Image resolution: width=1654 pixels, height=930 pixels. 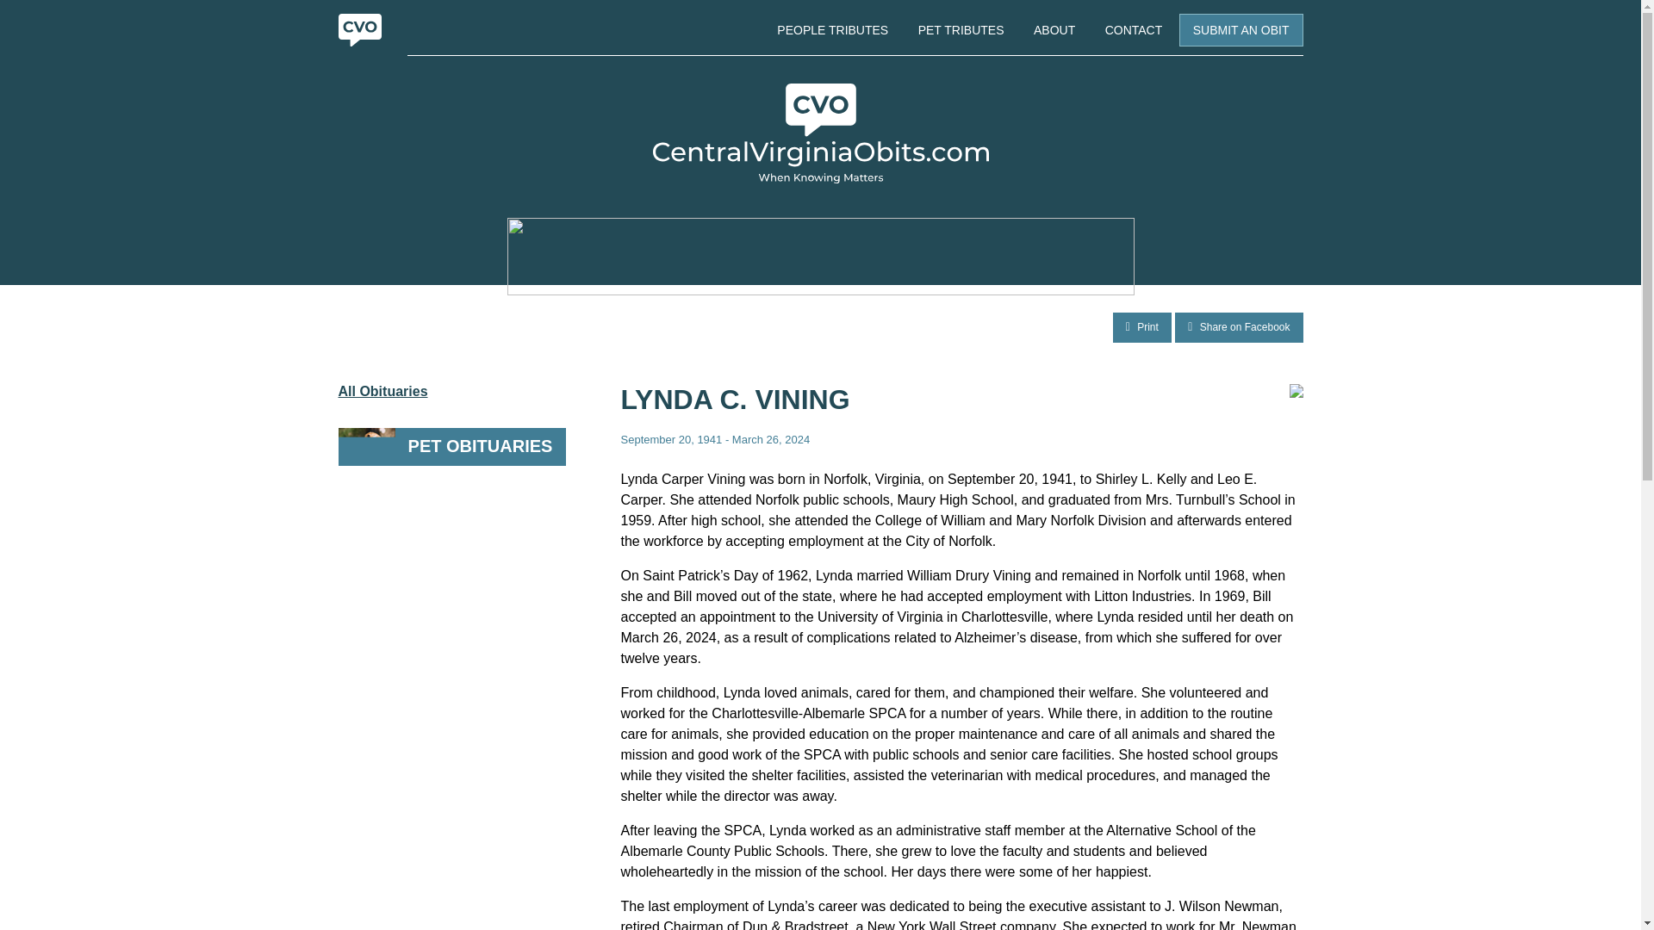 What do you see at coordinates (1240, 30) in the screenshot?
I see `SUBMIT AN OBIT` at bounding box center [1240, 30].